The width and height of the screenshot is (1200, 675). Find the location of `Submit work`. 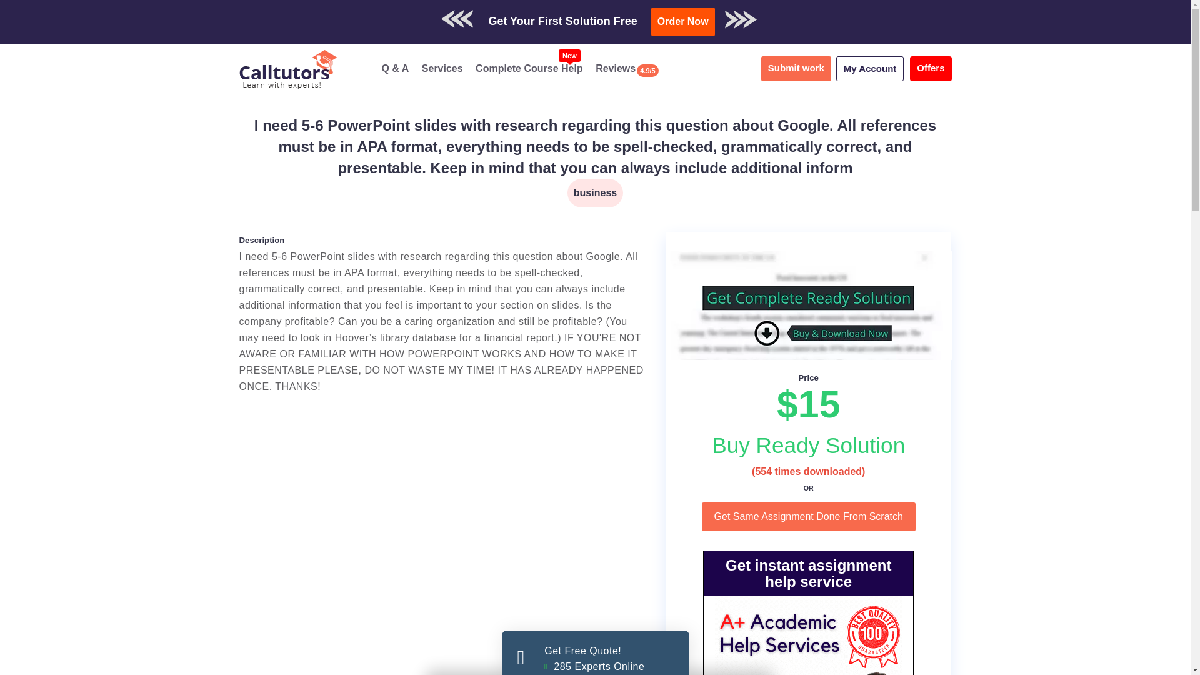

Submit work is located at coordinates (683, 21).